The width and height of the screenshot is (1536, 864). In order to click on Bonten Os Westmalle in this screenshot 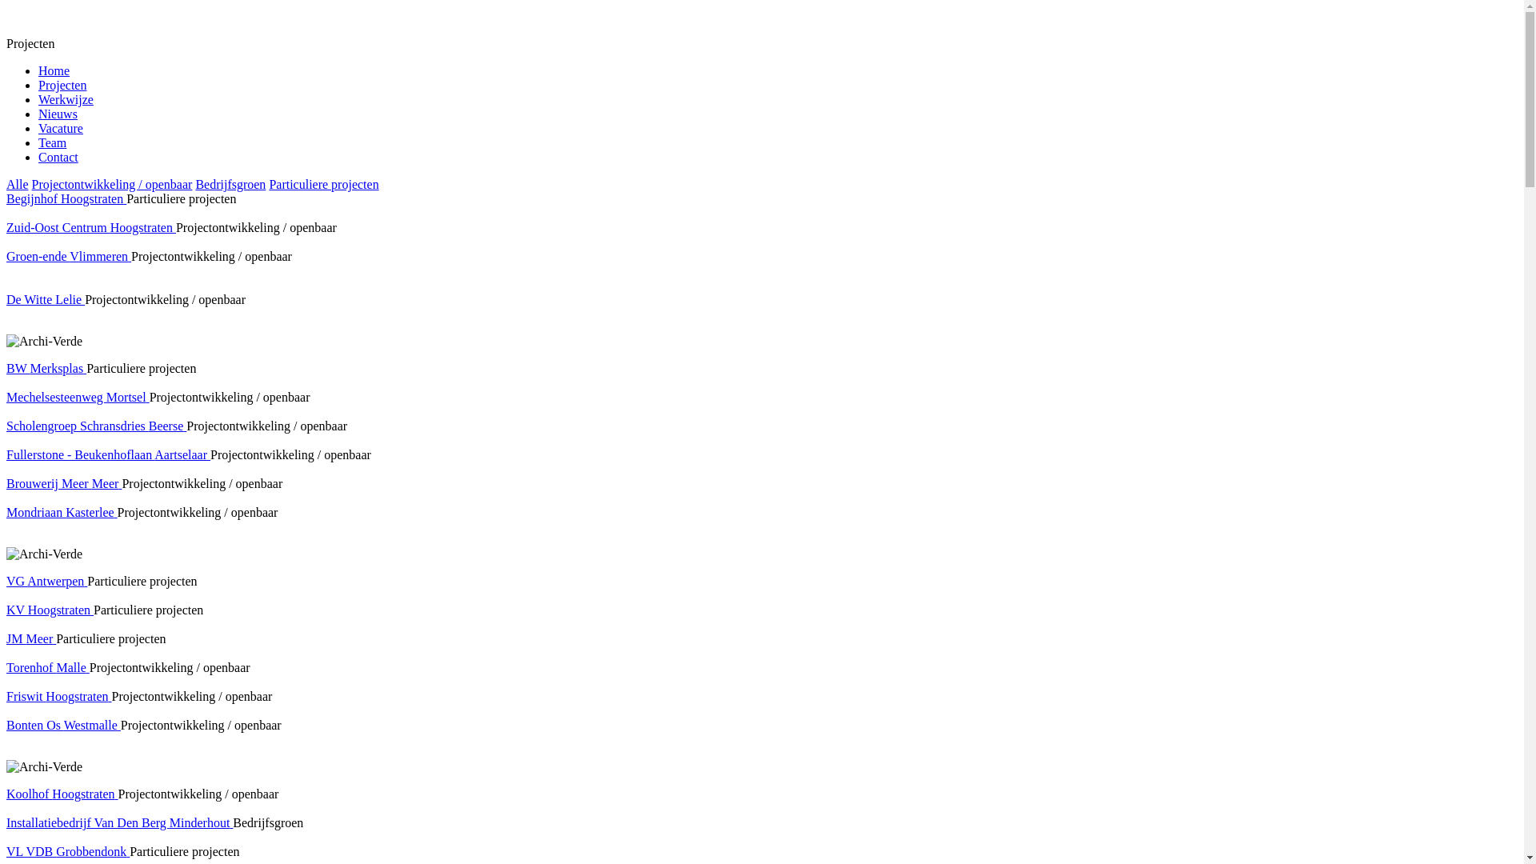, I will do `click(64, 725)`.